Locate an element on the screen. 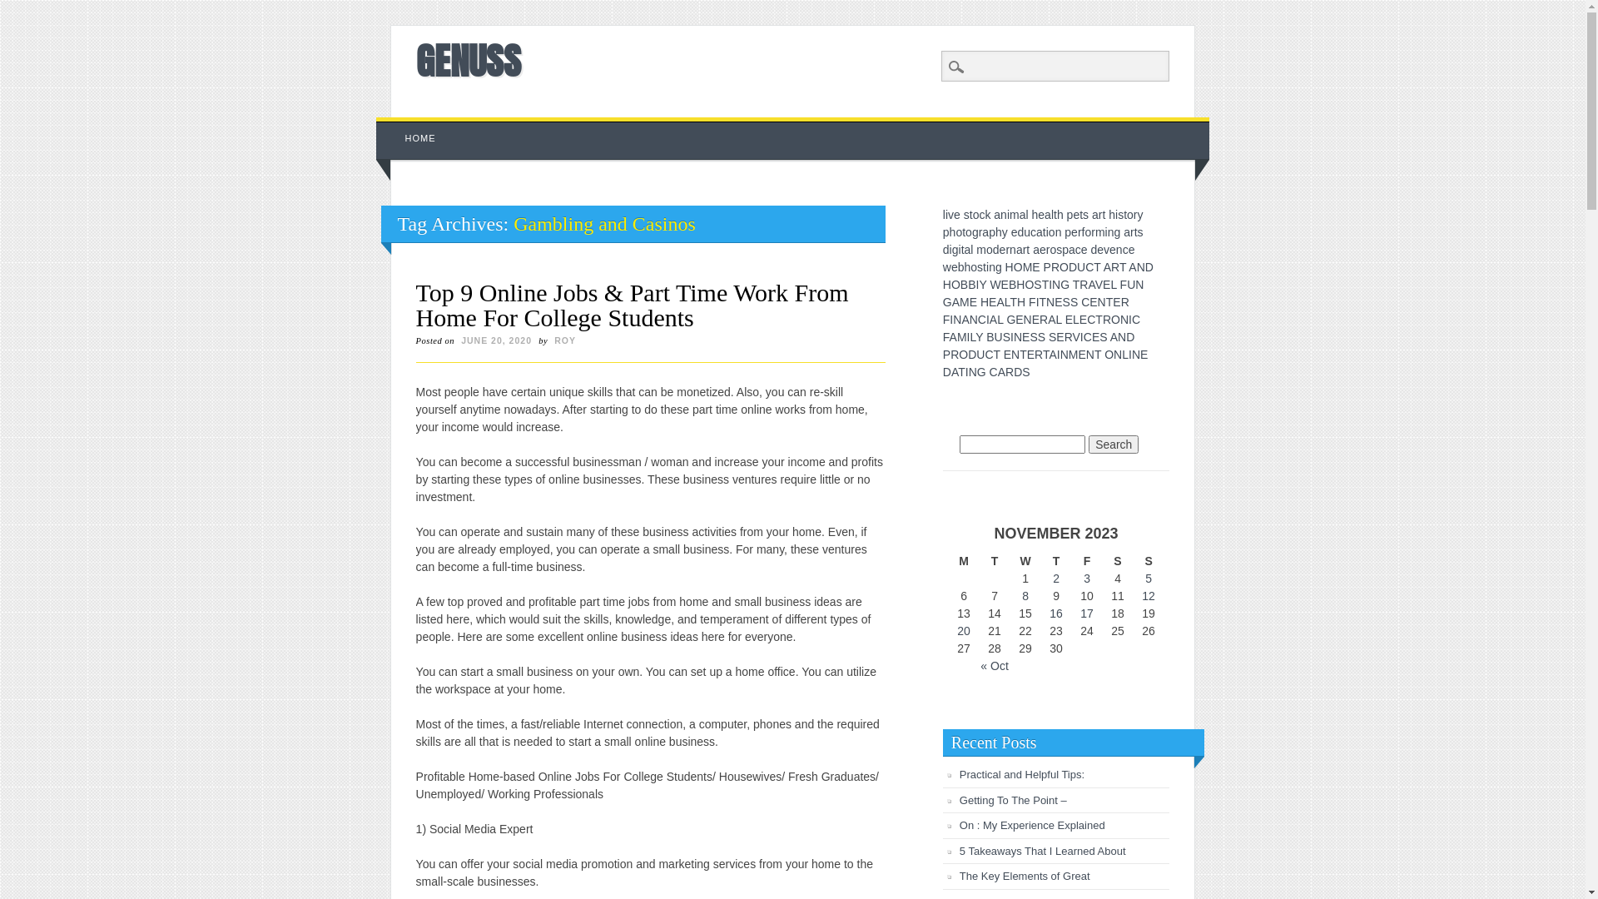 The image size is (1598, 899). I is located at coordinates (1012, 337).